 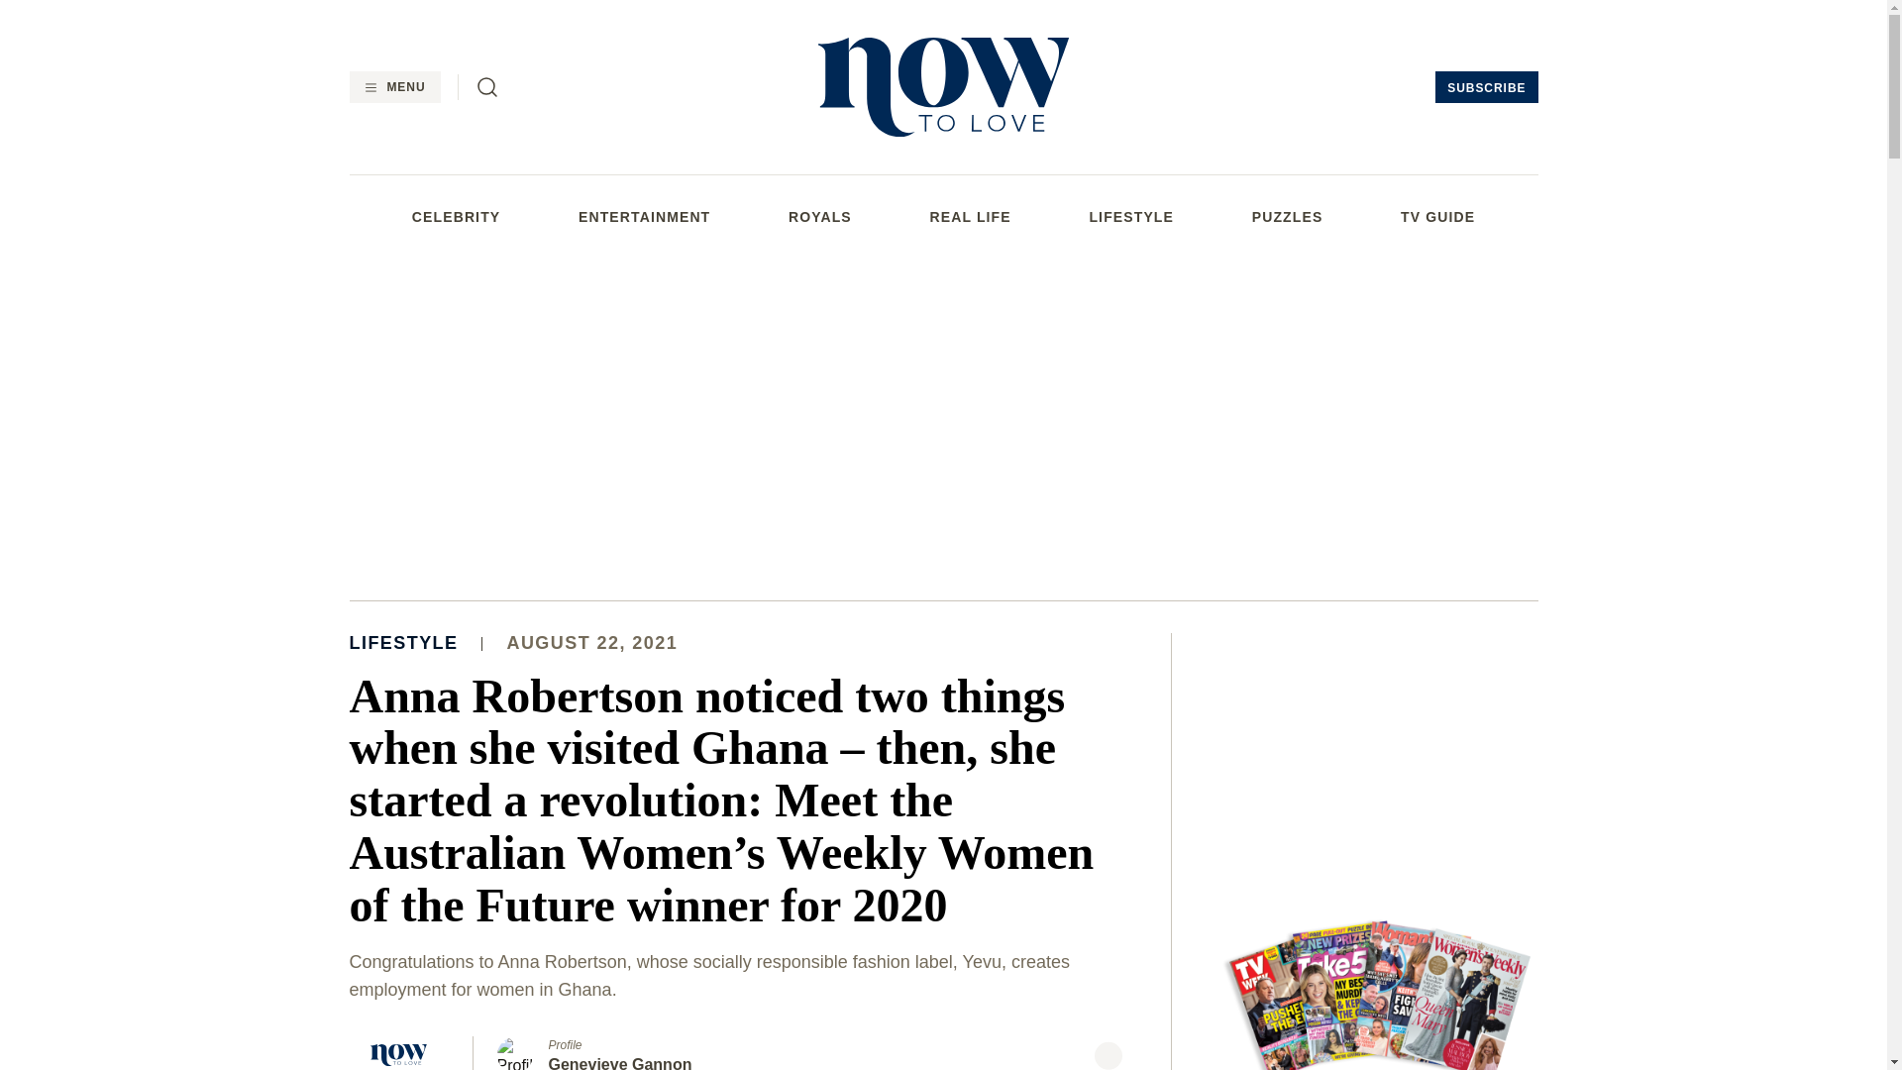 What do you see at coordinates (1437, 216) in the screenshot?
I see `TV GUIDE` at bounding box center [1437, 216].